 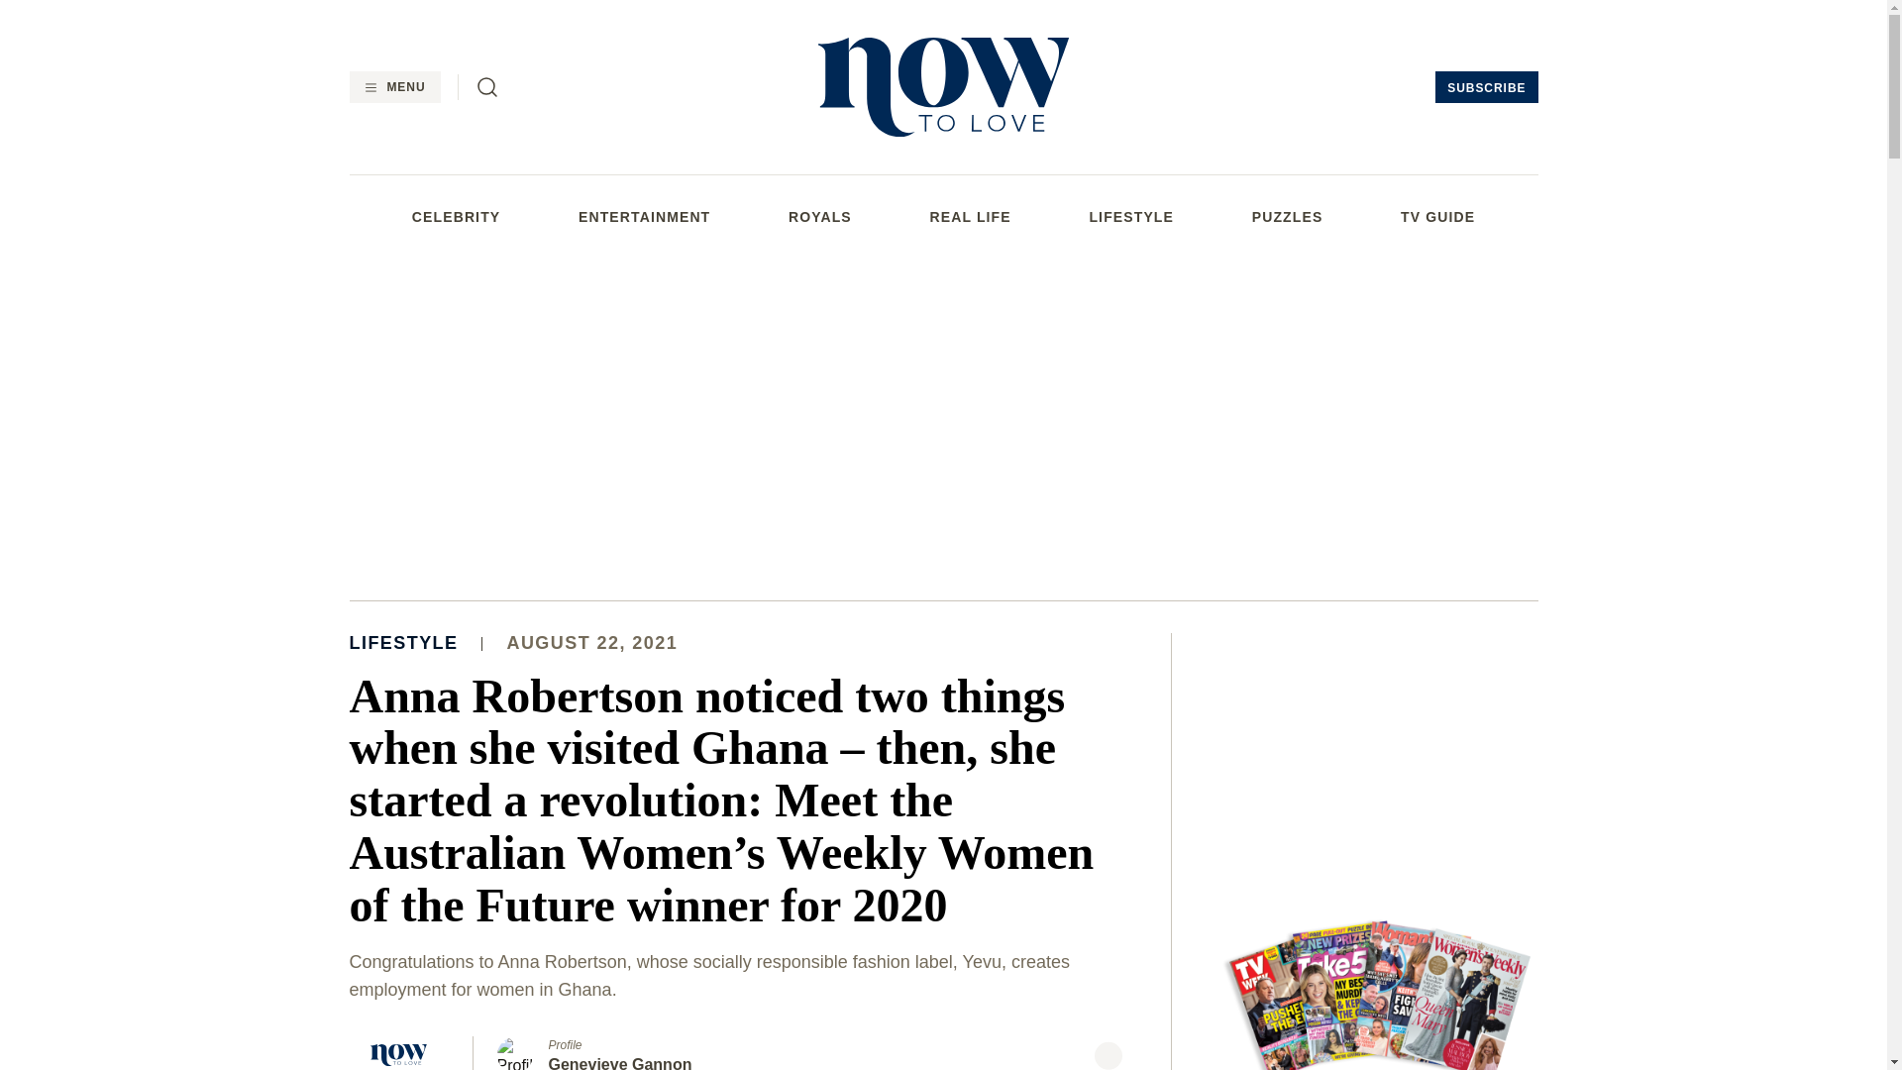 What do you see at coordinates (1437, 216) in the screenshot?
I see `TV GUIDE` at bounding box center [1437, 216].